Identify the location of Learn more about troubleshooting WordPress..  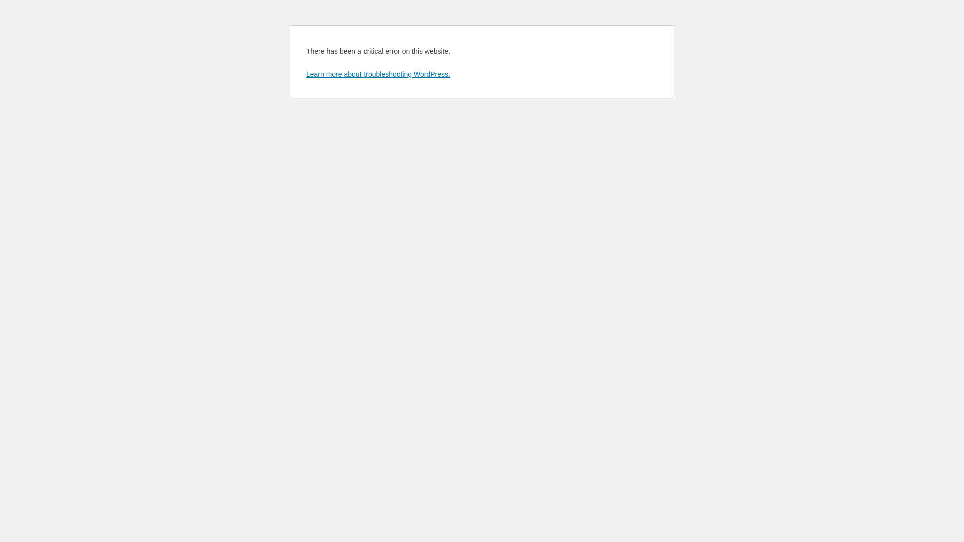
(379, 74).